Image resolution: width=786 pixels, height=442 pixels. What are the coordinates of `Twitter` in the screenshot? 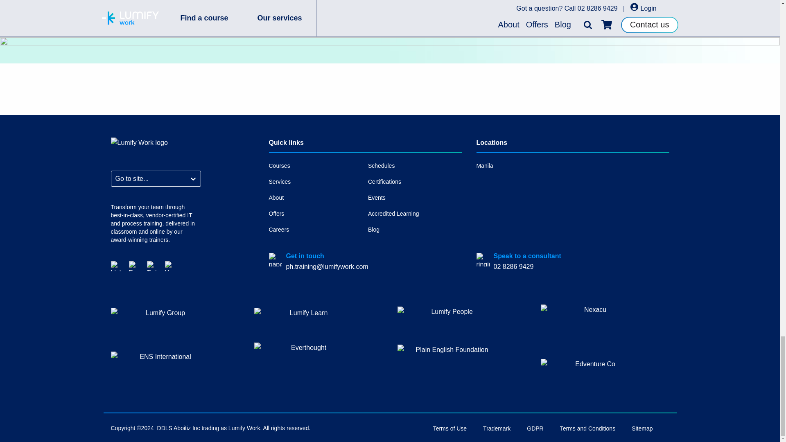 It's located at (151, 266).